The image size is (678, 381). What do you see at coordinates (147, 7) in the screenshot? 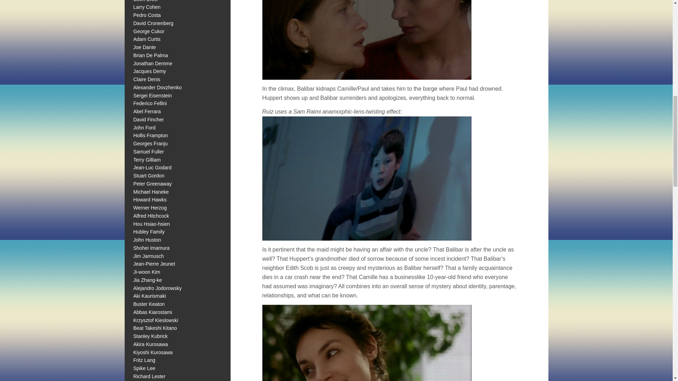
I see `Larry Cohen` at bounding box center [147, 7].